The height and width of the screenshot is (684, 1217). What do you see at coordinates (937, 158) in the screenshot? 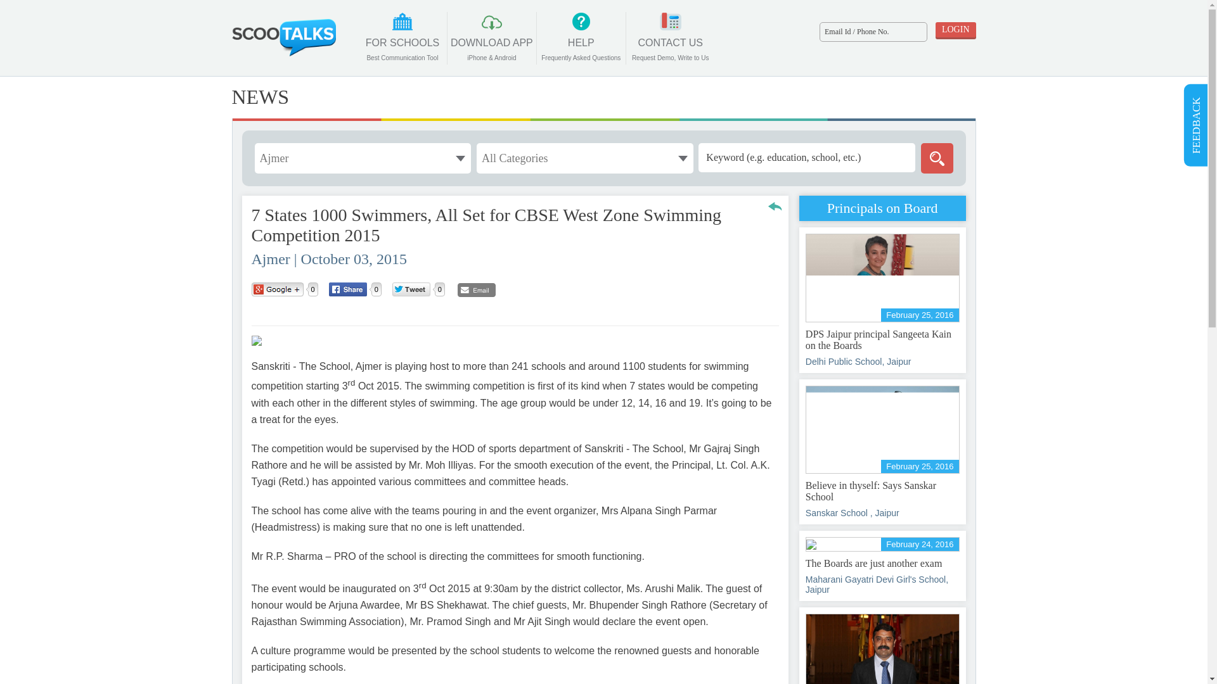
I see `Download App` at bounding box center [937, 158].